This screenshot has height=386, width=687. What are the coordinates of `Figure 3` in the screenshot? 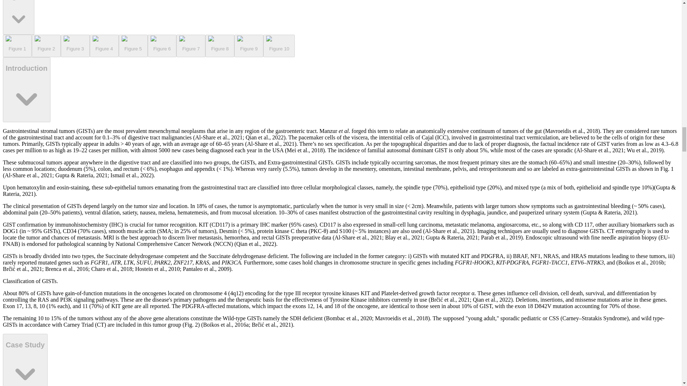 It's located at (75, 46).